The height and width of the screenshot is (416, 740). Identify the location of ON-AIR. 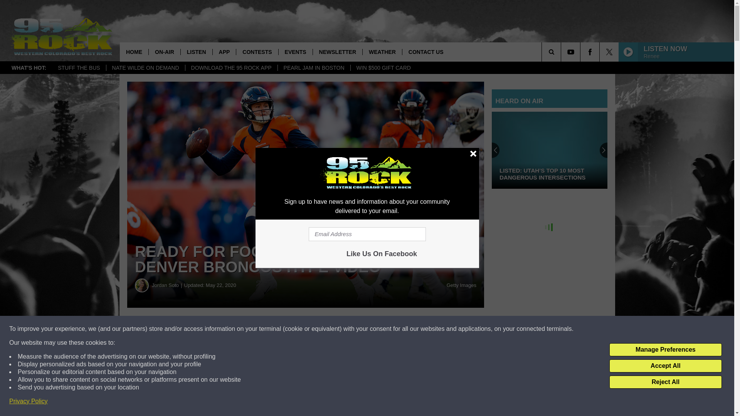
(164, 52).